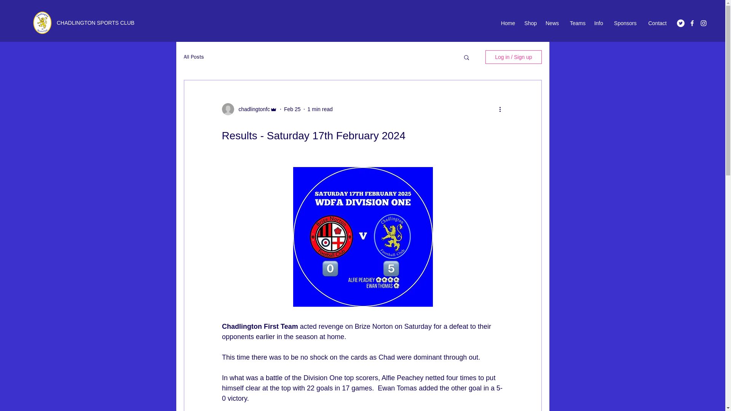  Describe the element at coordinates (252, 109) in the screenshot. I see `chadlingtonfc` at that location.